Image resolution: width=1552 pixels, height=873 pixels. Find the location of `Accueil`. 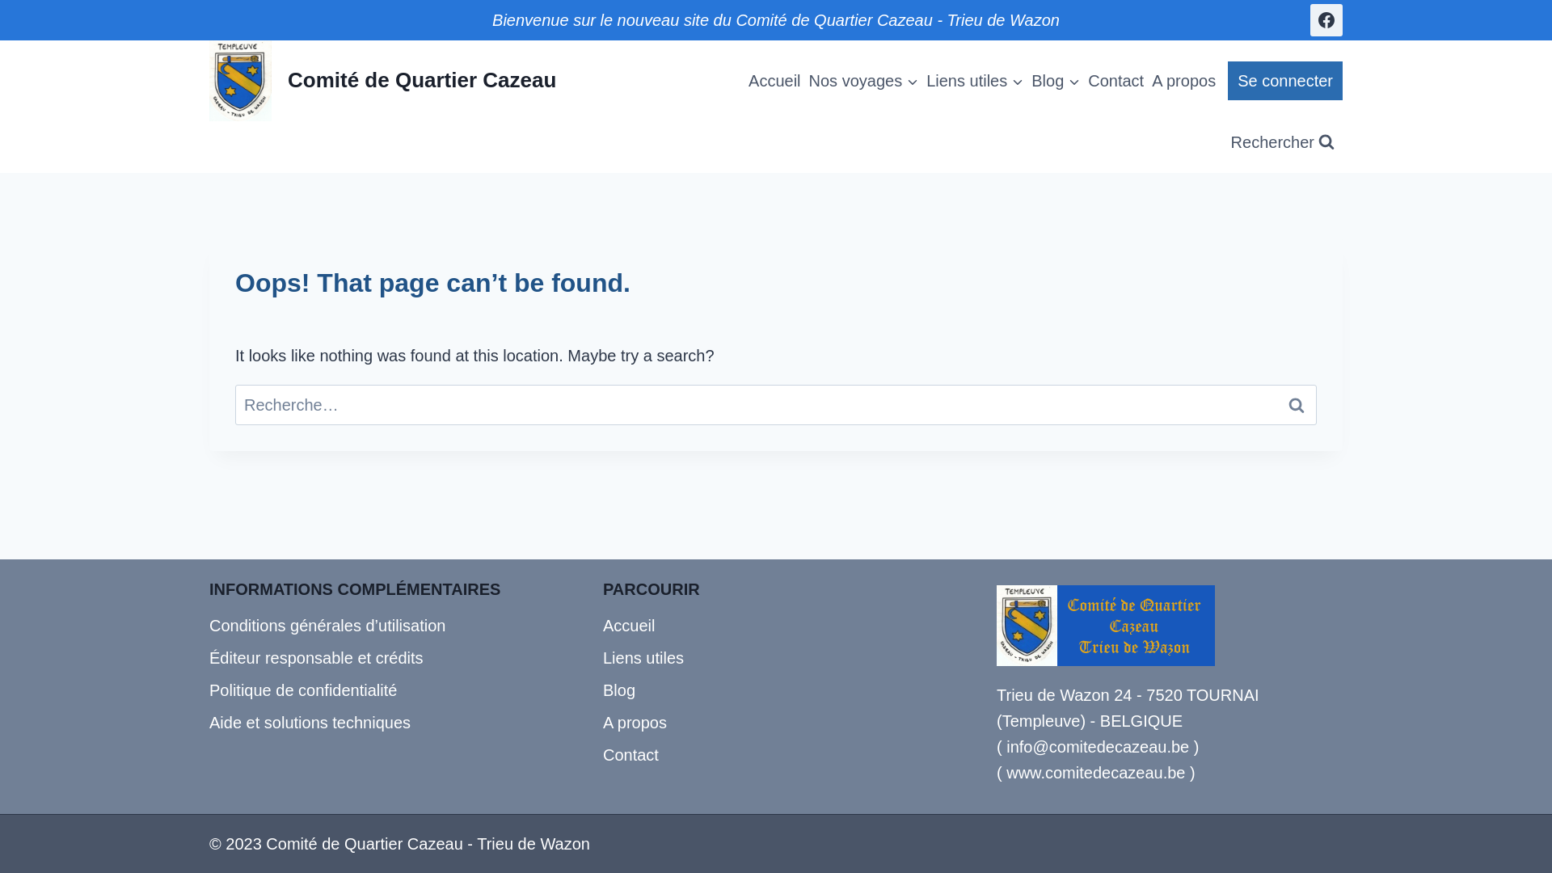

Accueil is located at coordinates (776, 626).